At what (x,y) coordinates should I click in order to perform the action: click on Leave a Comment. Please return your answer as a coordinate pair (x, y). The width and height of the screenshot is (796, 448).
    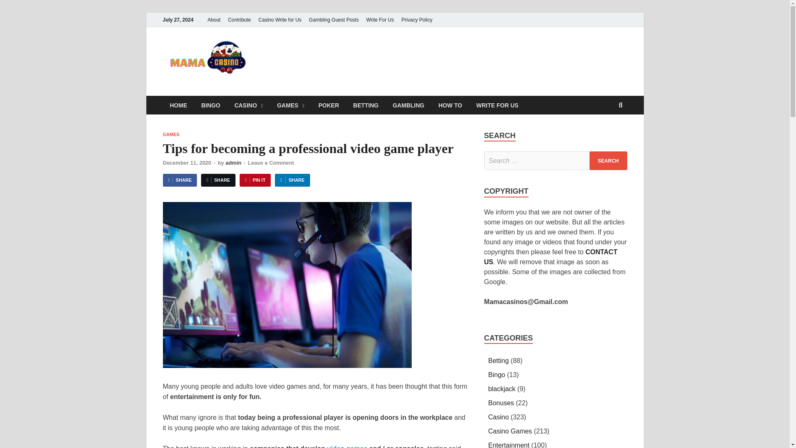
    Looking at the image, I should click on (270, 163).